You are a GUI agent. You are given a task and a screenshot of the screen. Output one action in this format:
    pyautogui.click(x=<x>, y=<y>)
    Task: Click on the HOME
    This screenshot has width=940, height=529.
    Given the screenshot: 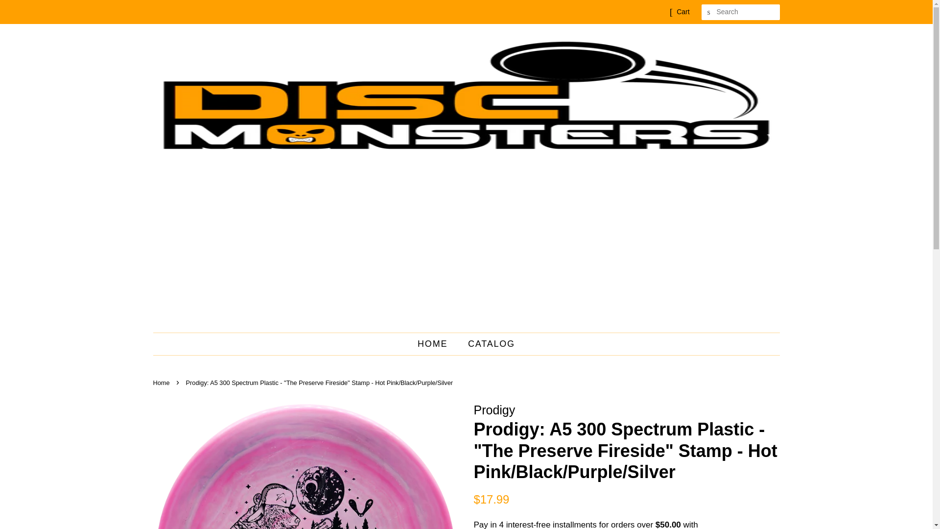 What is the action you would take?
    pyautogui.click(x=437, y=344)
    